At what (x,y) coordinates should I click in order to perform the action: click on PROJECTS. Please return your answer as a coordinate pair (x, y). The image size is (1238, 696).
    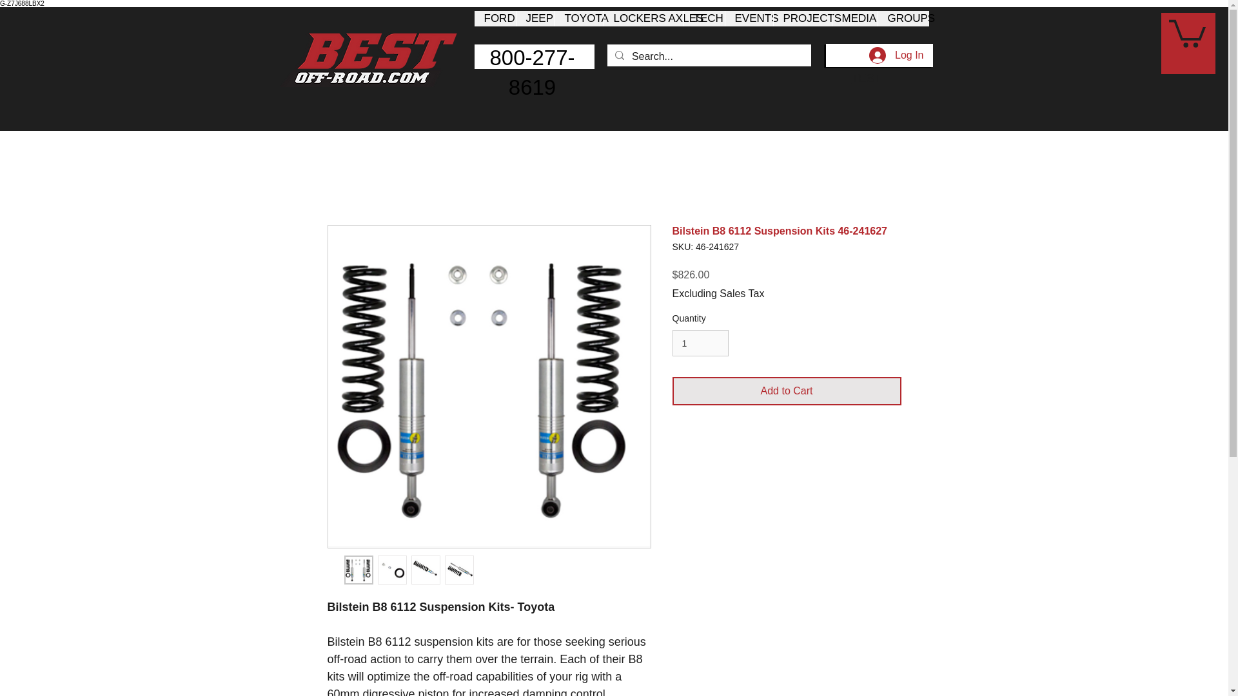
    Looking at the image, I should click on (801, 19).